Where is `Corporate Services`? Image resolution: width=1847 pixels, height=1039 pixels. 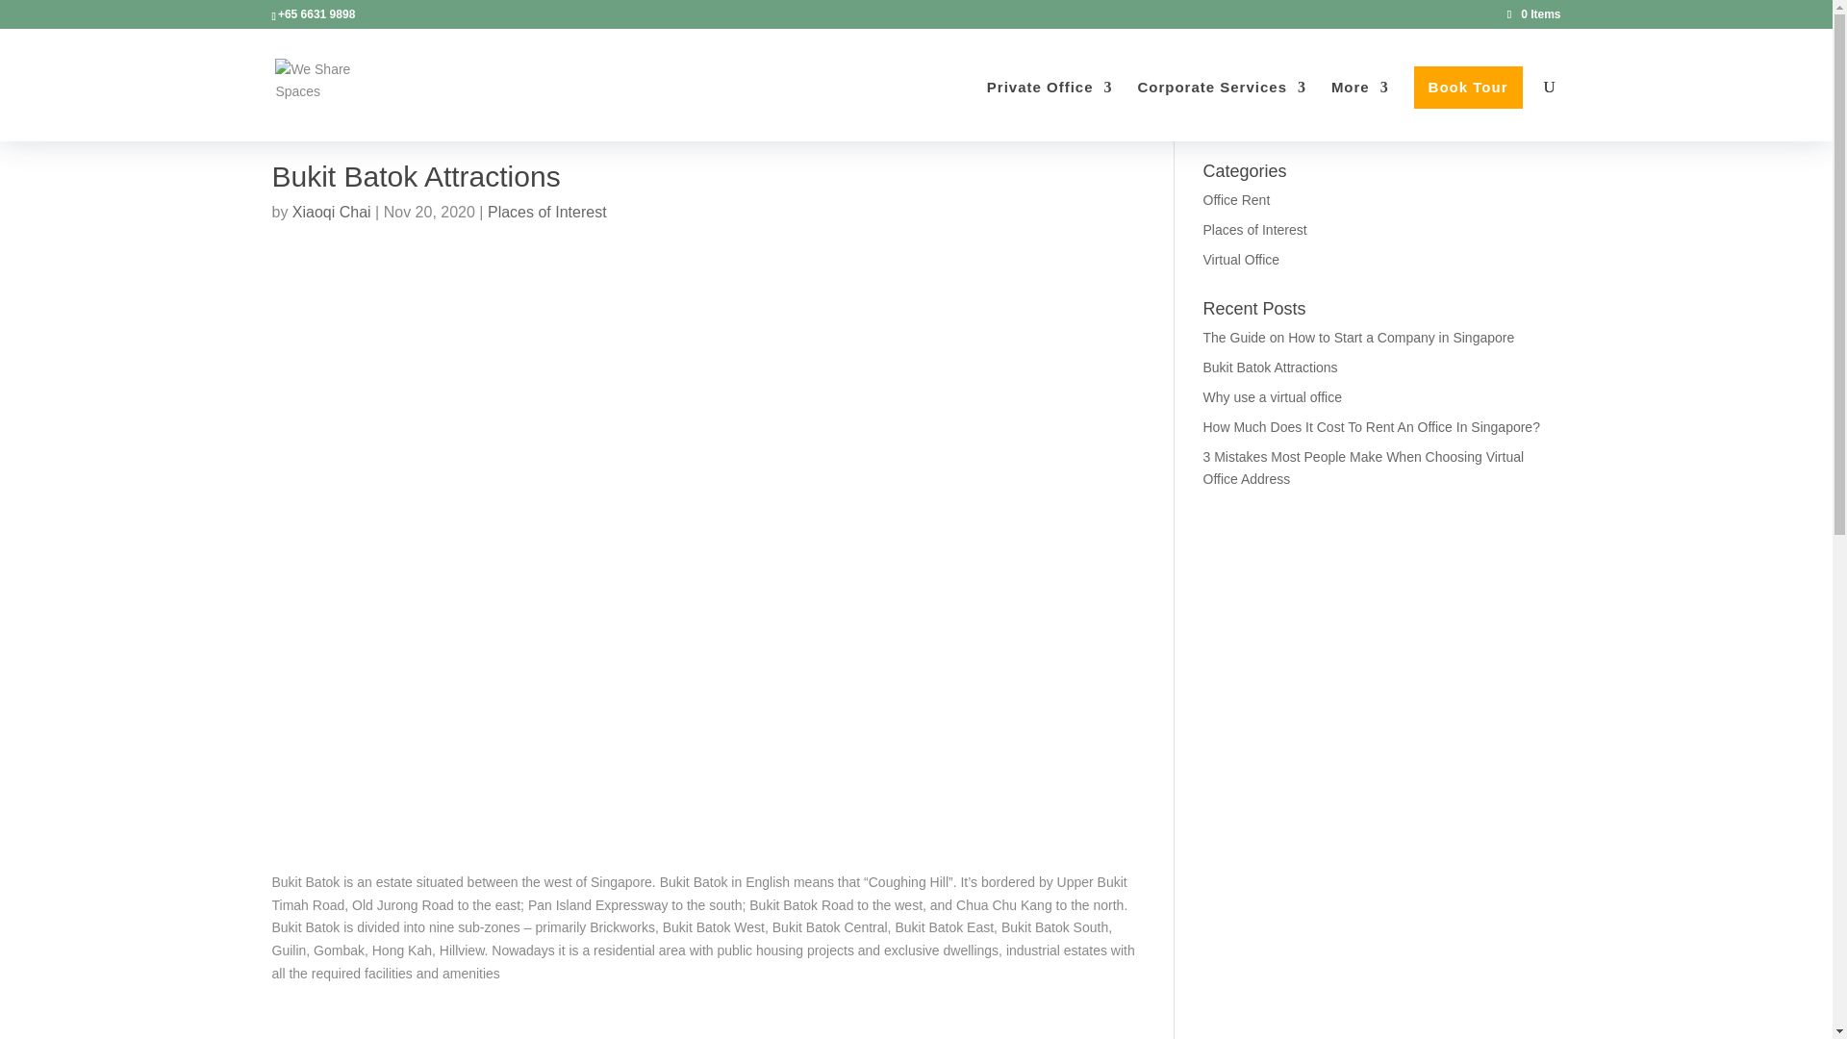
Corporate Services is located at coordinates (1222, 106).